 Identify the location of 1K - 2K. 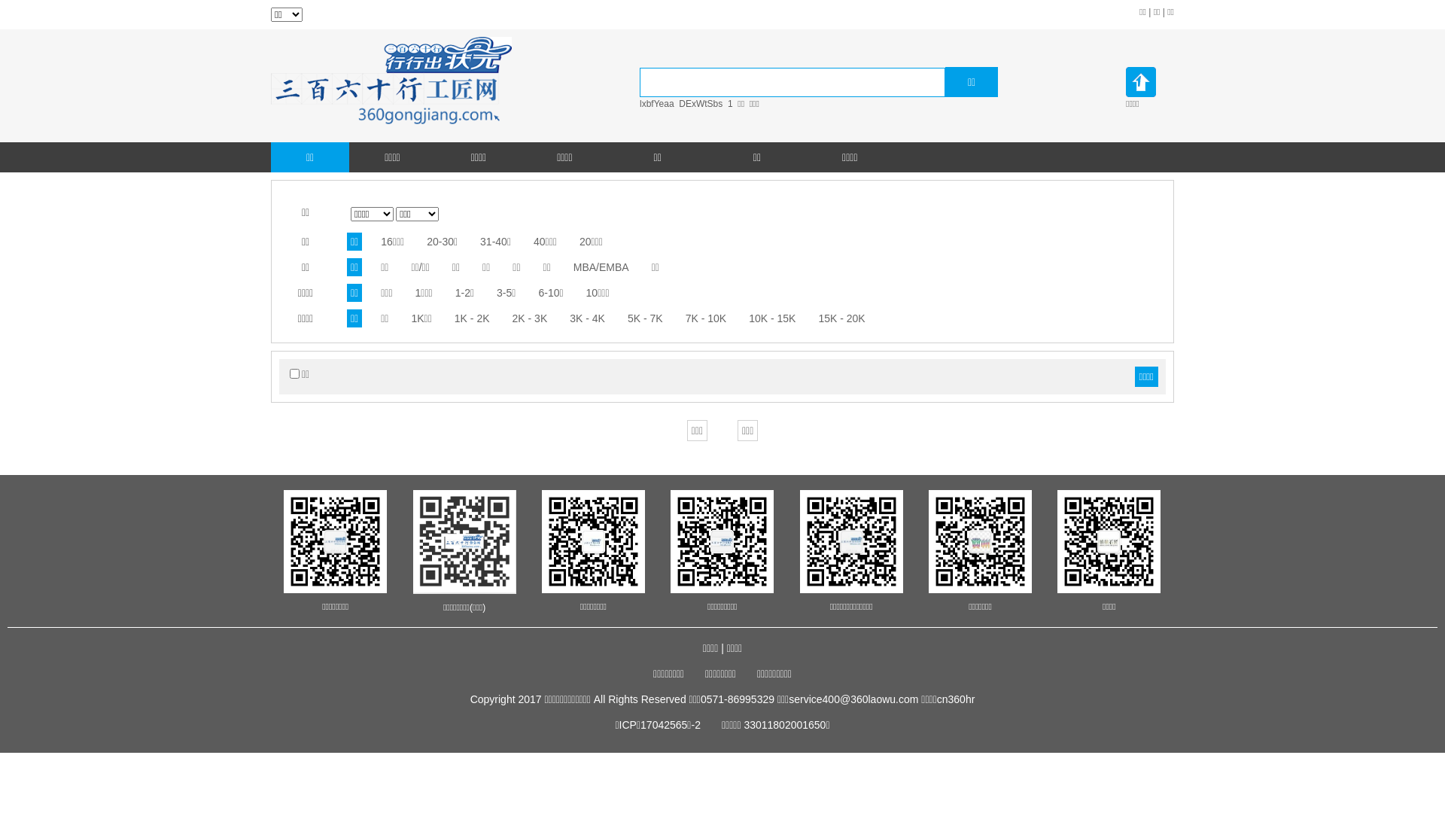
(473, 318).